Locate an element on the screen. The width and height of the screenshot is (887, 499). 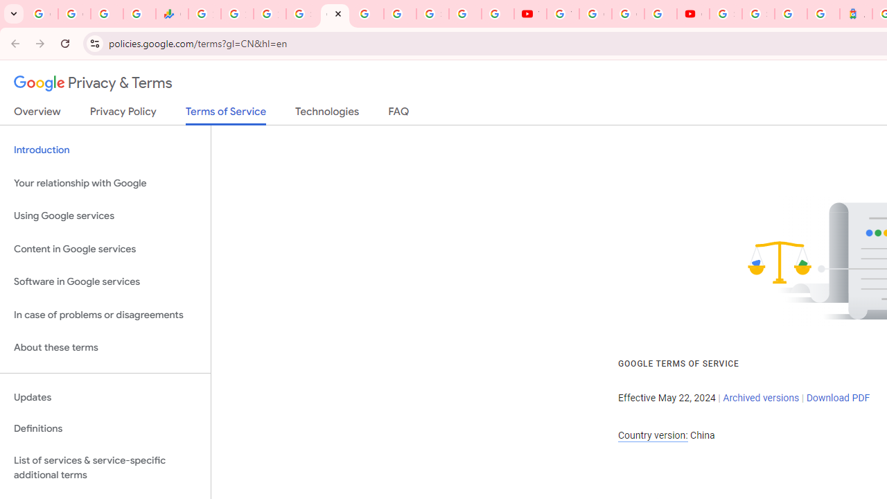
Definitions is located at coordinates (105, 429).